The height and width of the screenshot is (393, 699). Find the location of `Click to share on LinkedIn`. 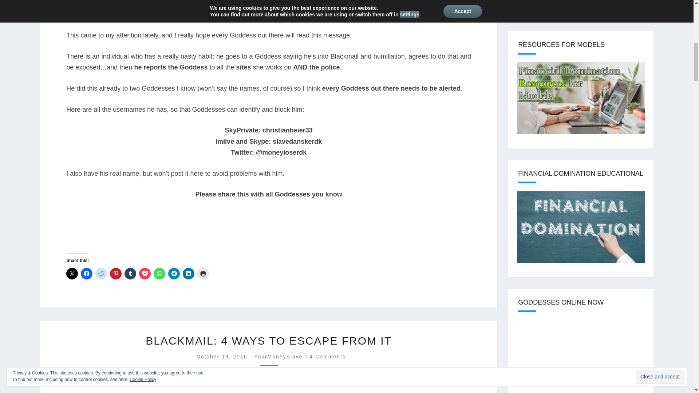

Click to share on LinkedIn is located at coordinates (188, 273).